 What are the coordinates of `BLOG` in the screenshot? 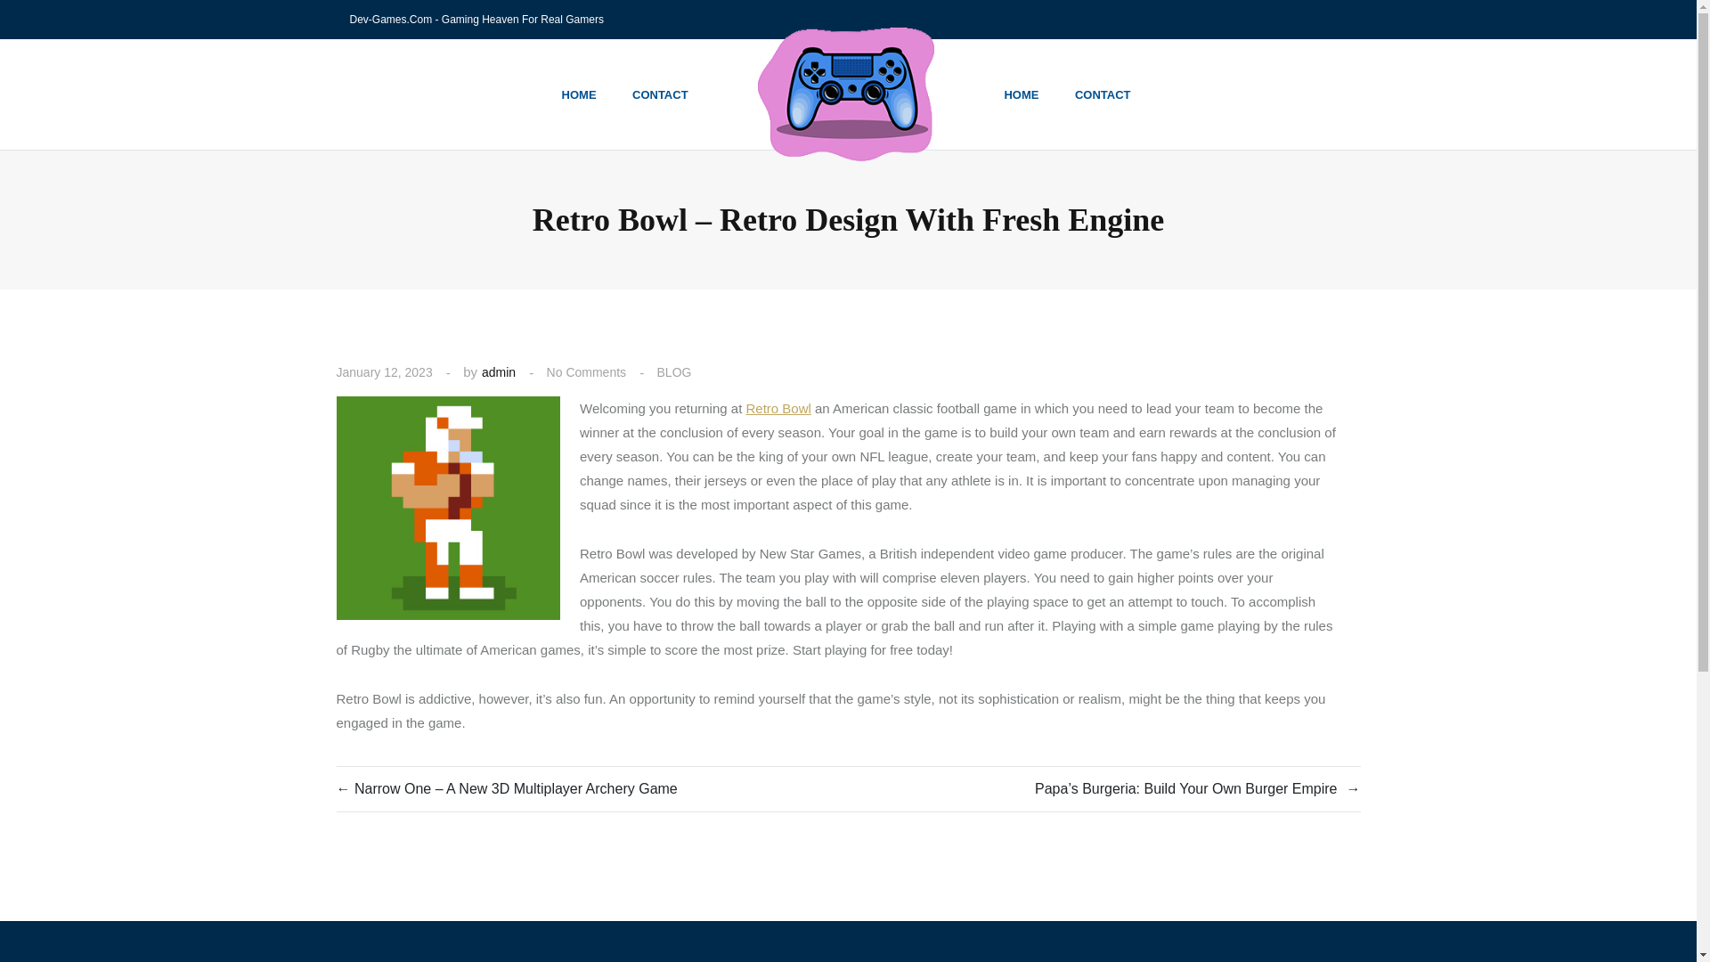 It's located at (674, 372).